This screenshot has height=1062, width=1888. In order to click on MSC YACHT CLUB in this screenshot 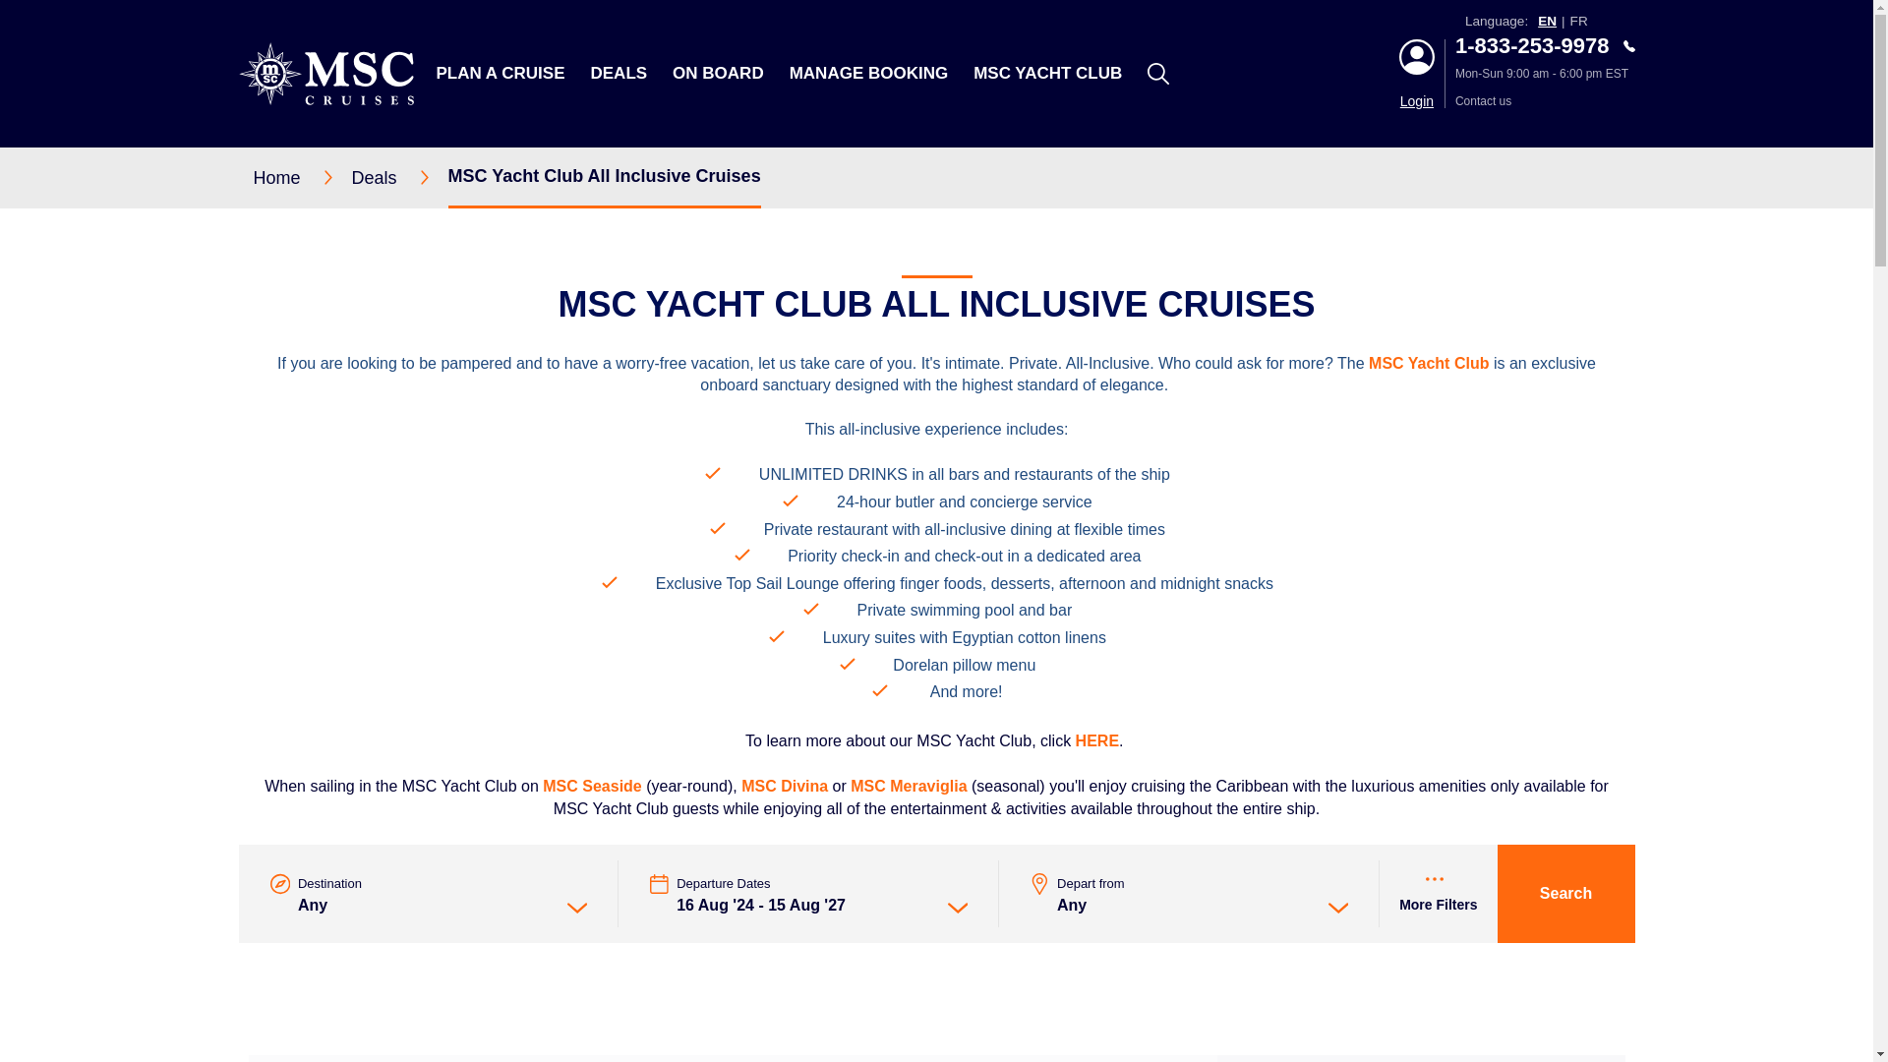, I will do `click(1047, 73)`.